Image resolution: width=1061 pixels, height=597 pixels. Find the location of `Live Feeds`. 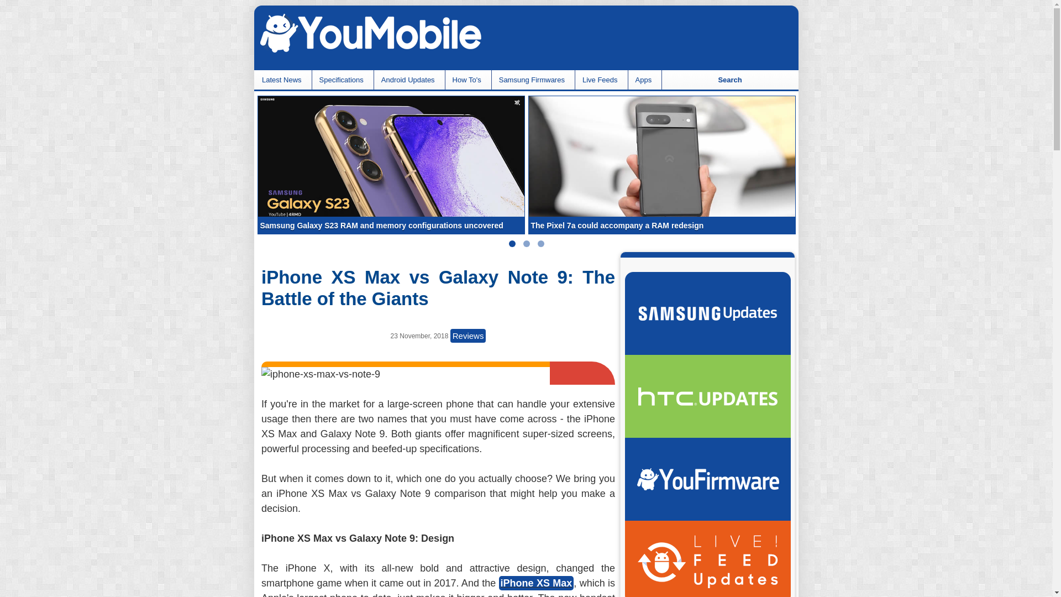

Live Feeds is located at coordinates (601, 80).